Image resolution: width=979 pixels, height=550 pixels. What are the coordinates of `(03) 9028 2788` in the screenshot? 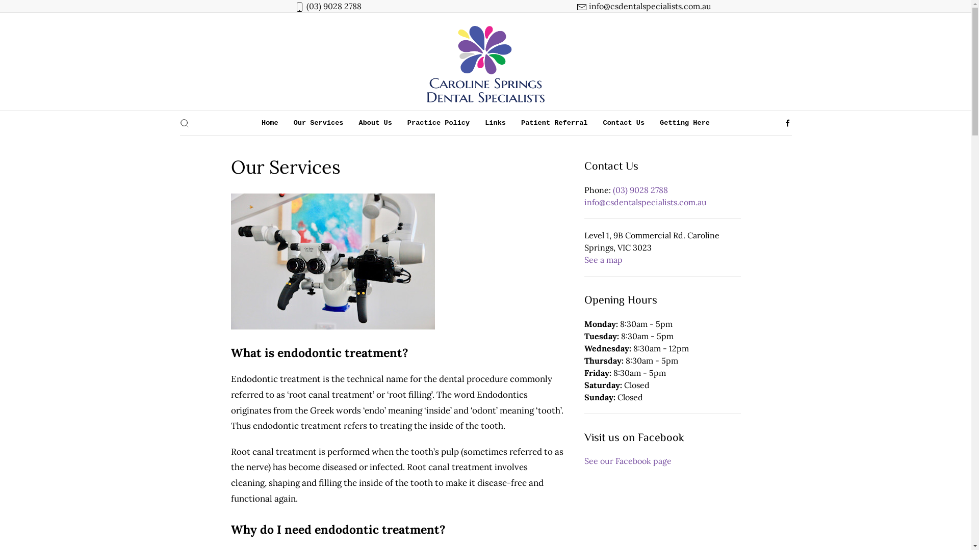 It's located at (333, 6).